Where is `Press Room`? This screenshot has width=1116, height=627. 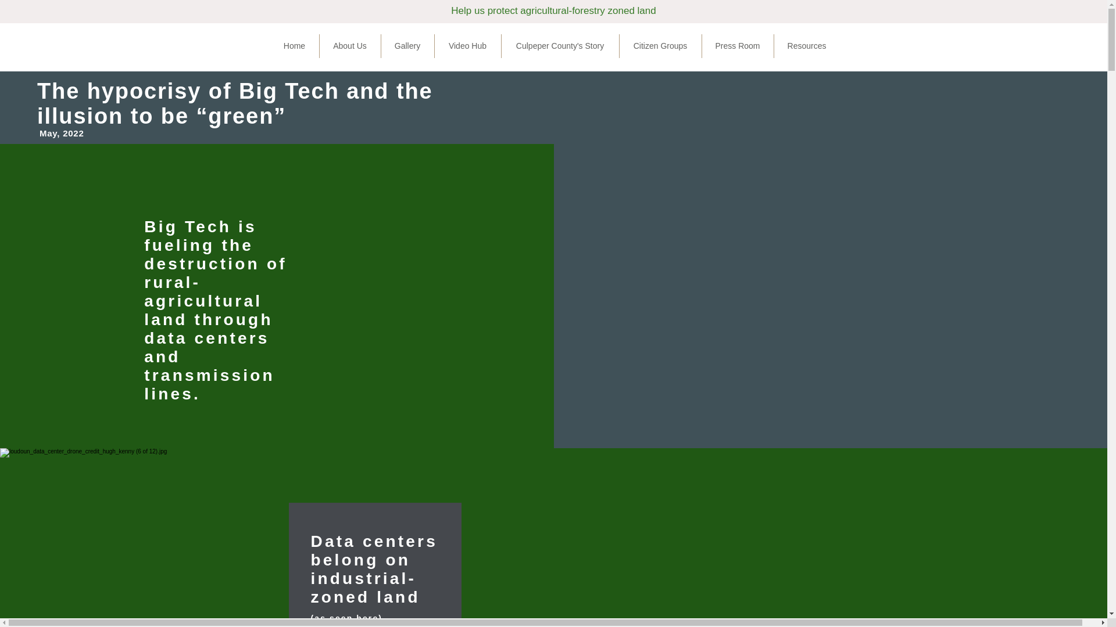 Press Room is located at coordinates (737, 46).